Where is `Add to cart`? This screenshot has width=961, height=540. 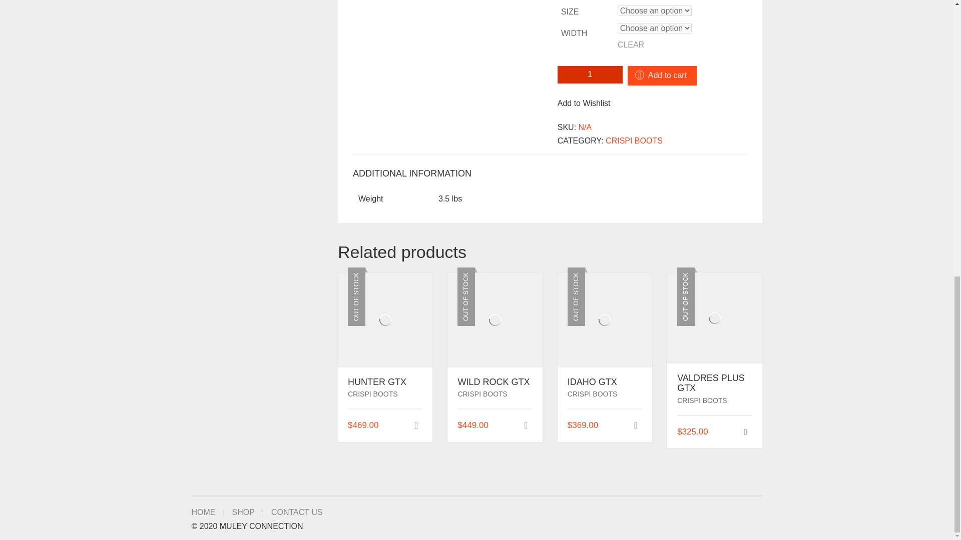
Add to cart is located at coordinates (662, 75).